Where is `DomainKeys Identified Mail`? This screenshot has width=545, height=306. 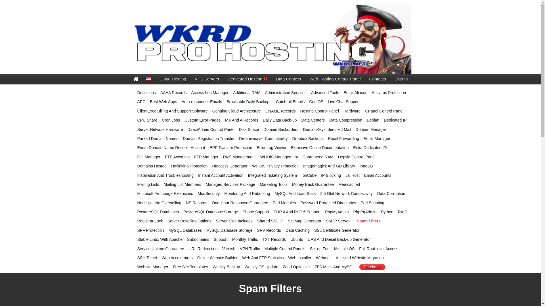 DomainKeys Identified Mail is located at coordinates (327, 129).